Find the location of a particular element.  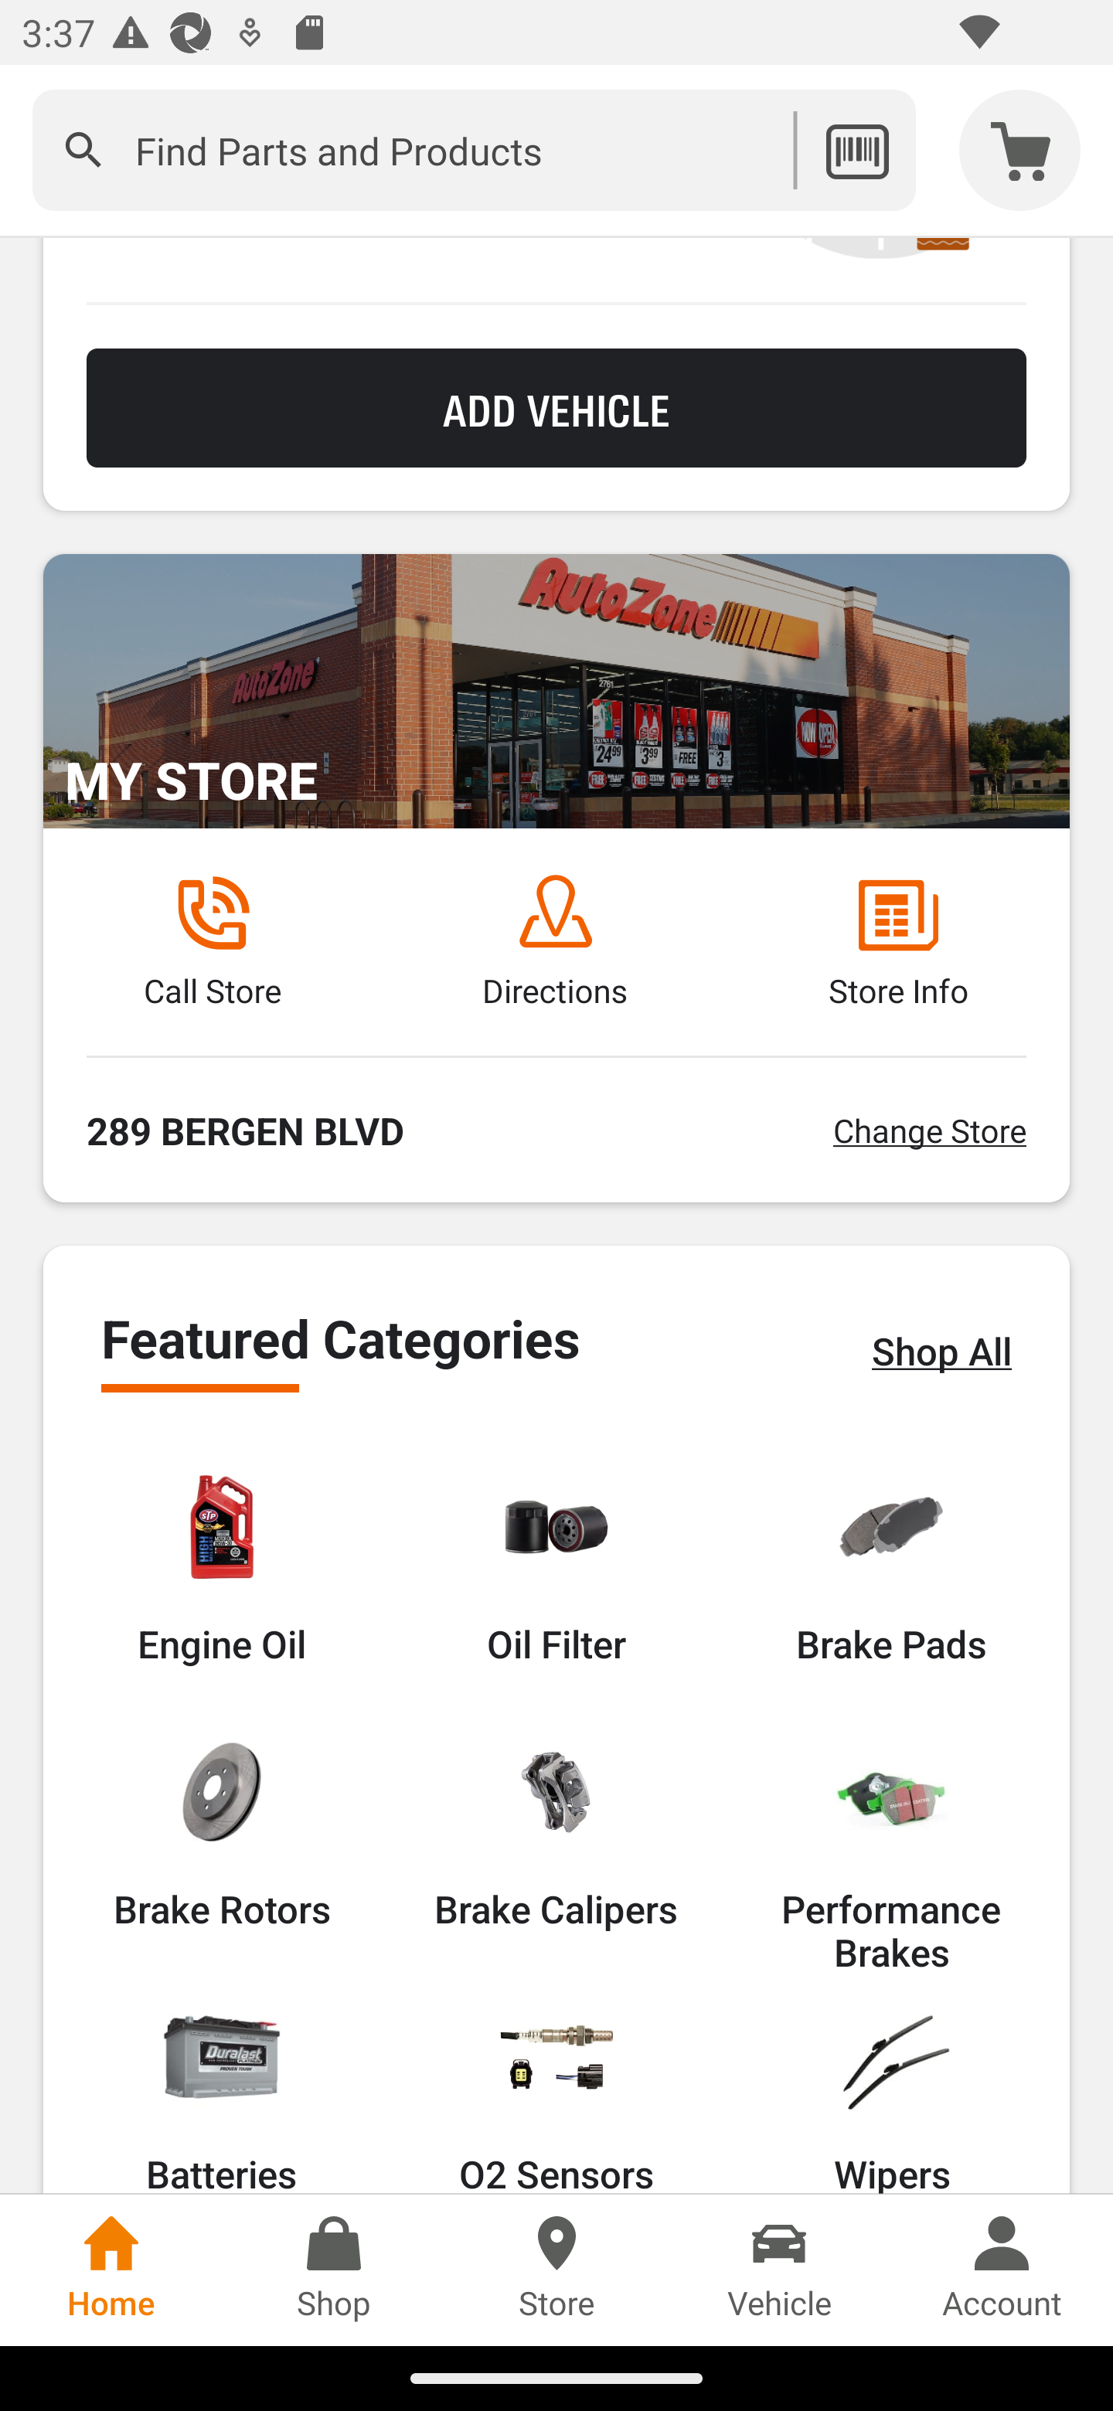

Batteries is located at coordinates (221, 2096).